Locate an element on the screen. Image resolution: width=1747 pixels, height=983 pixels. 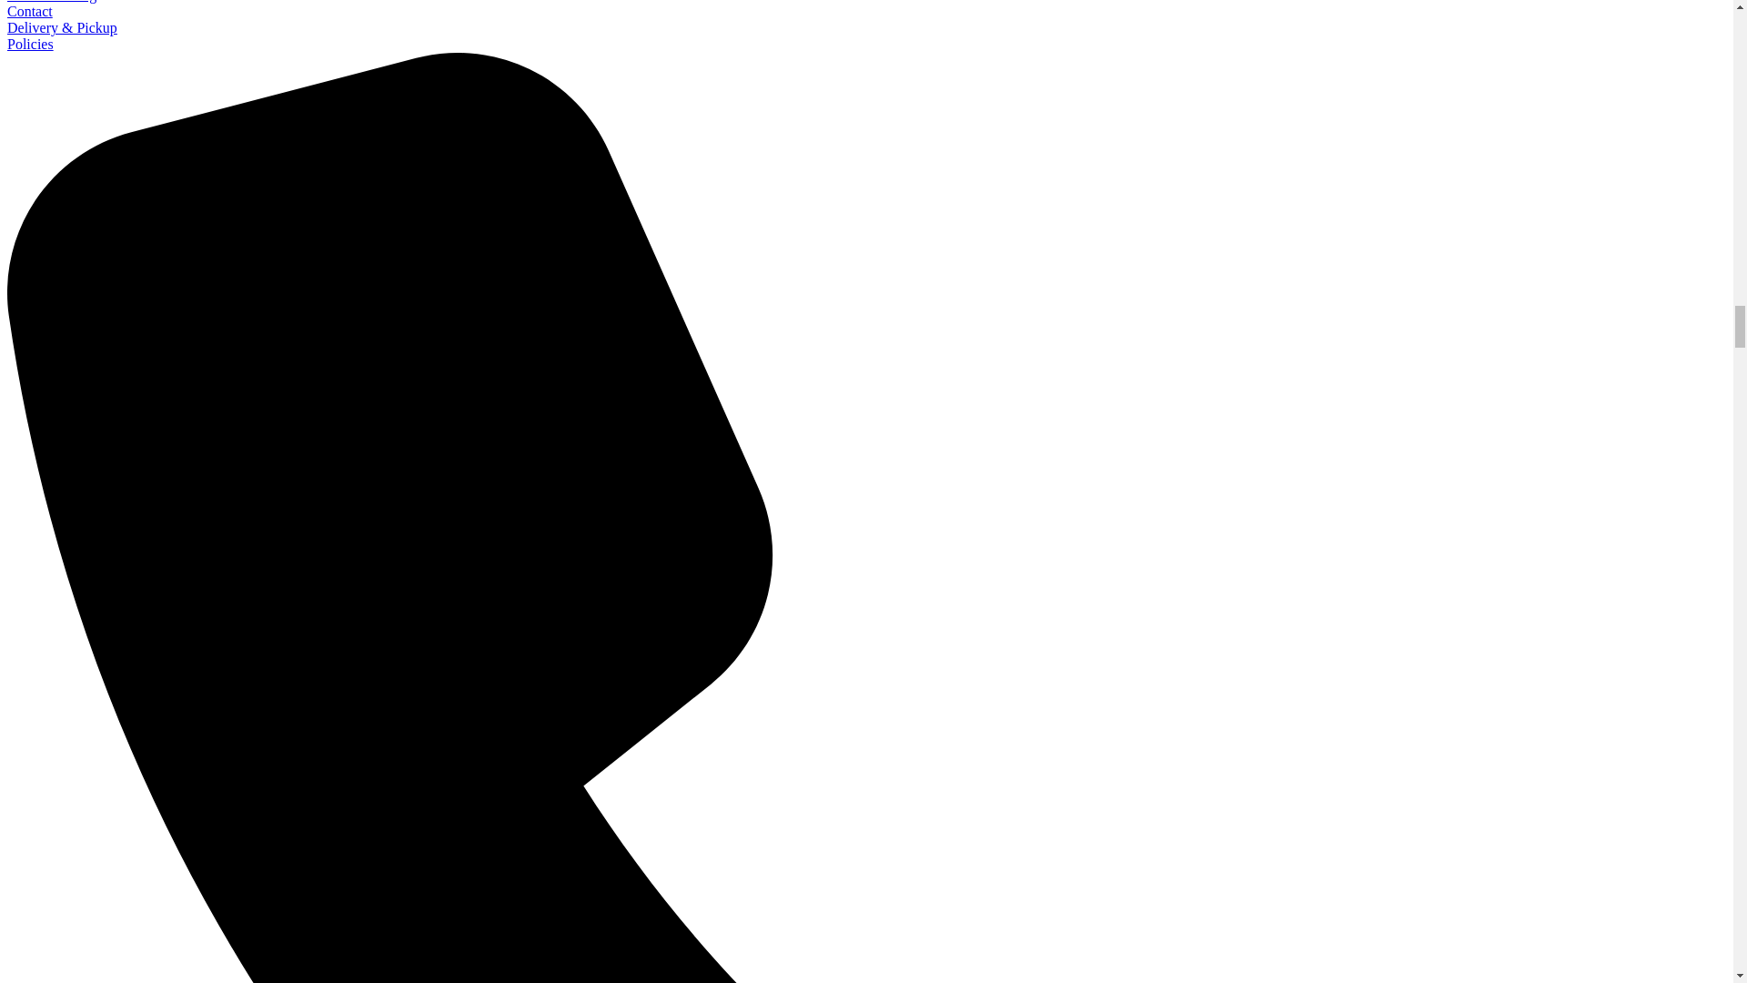
Policies is located at coordinates (30, 44).